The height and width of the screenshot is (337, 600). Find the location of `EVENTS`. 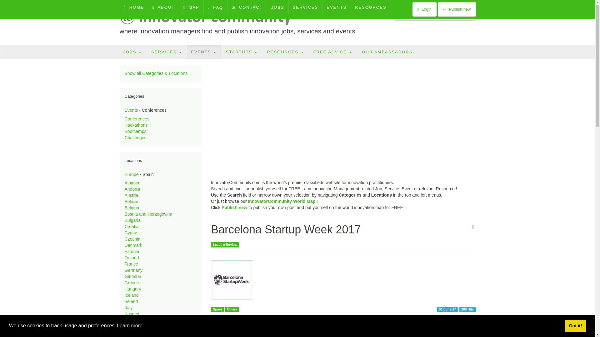

EVENTS is located at coordinates (336, 7).